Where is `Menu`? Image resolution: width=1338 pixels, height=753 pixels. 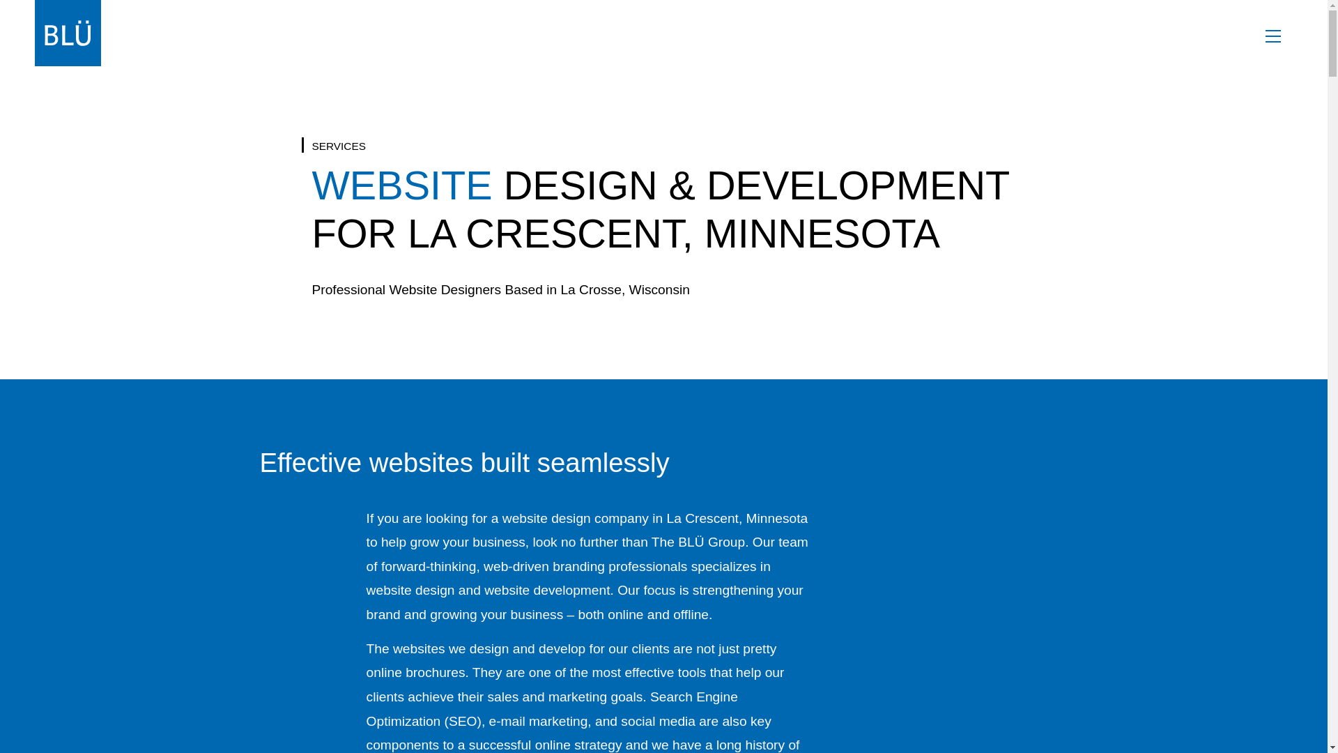
Menu is located at coordinates (1272, 35).